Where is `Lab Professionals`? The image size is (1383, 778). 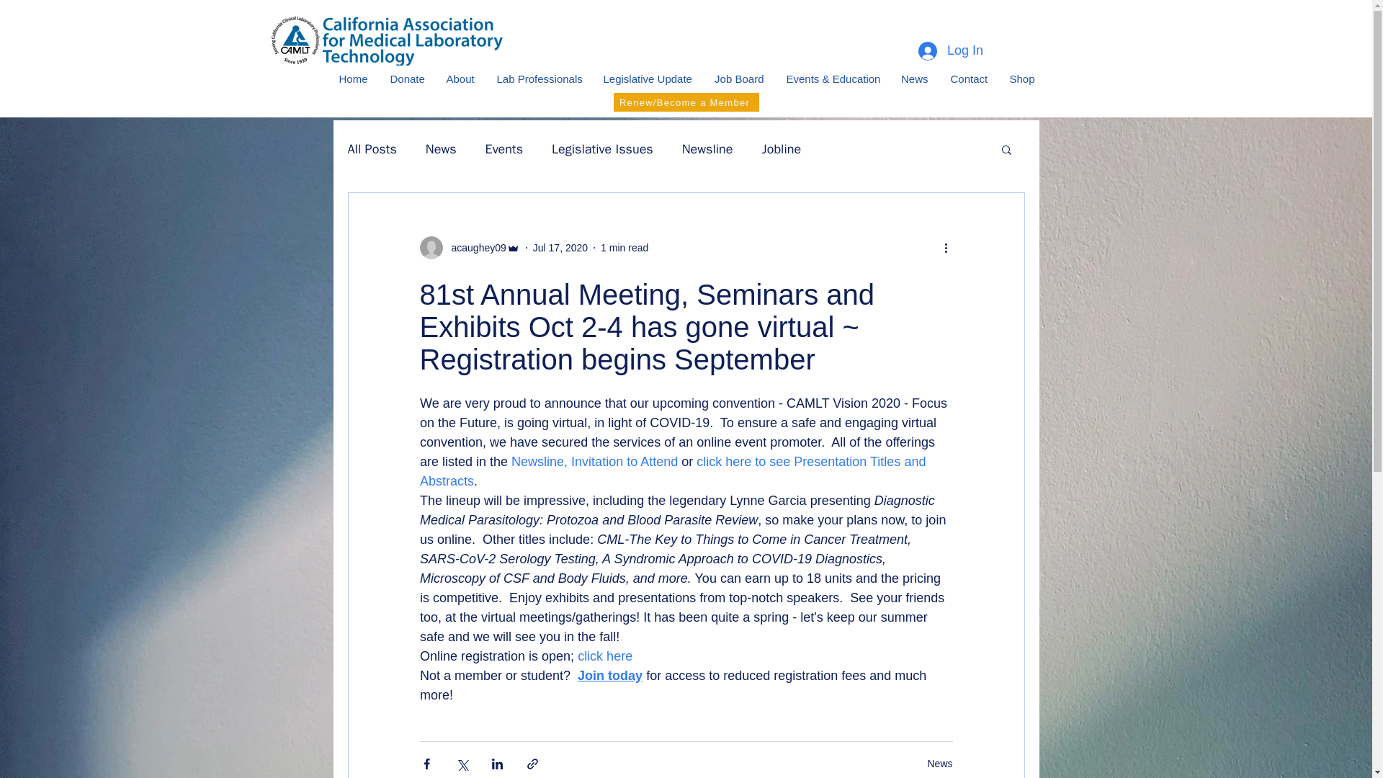
Lab Professionals is located at coordinates (538, 79).